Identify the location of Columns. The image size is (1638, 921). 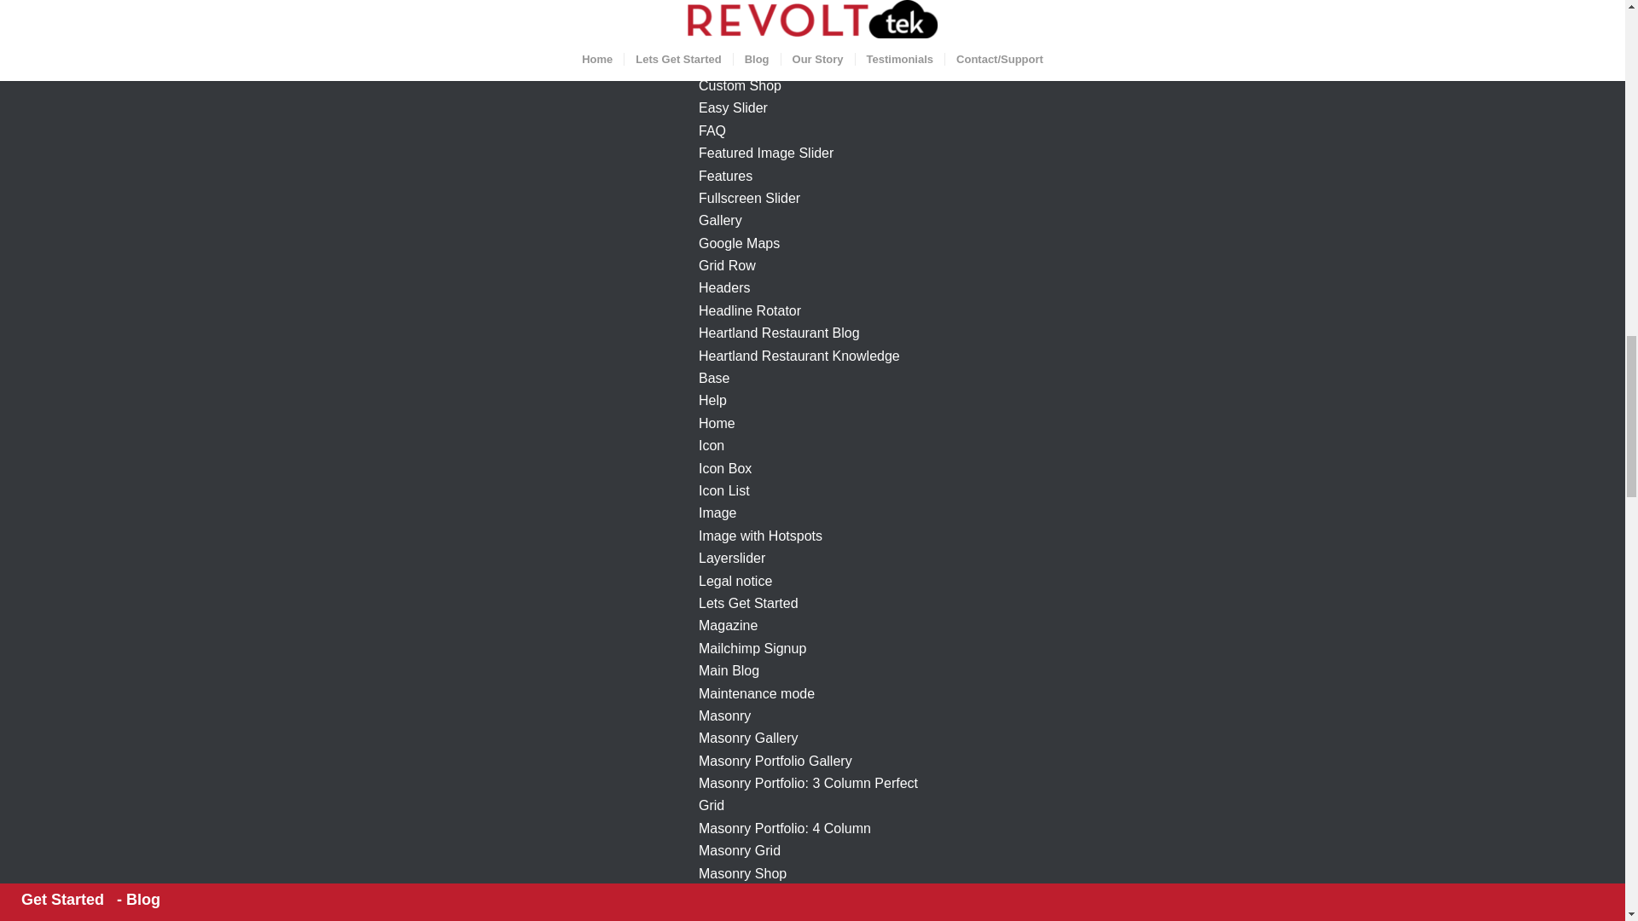
(725, 2).